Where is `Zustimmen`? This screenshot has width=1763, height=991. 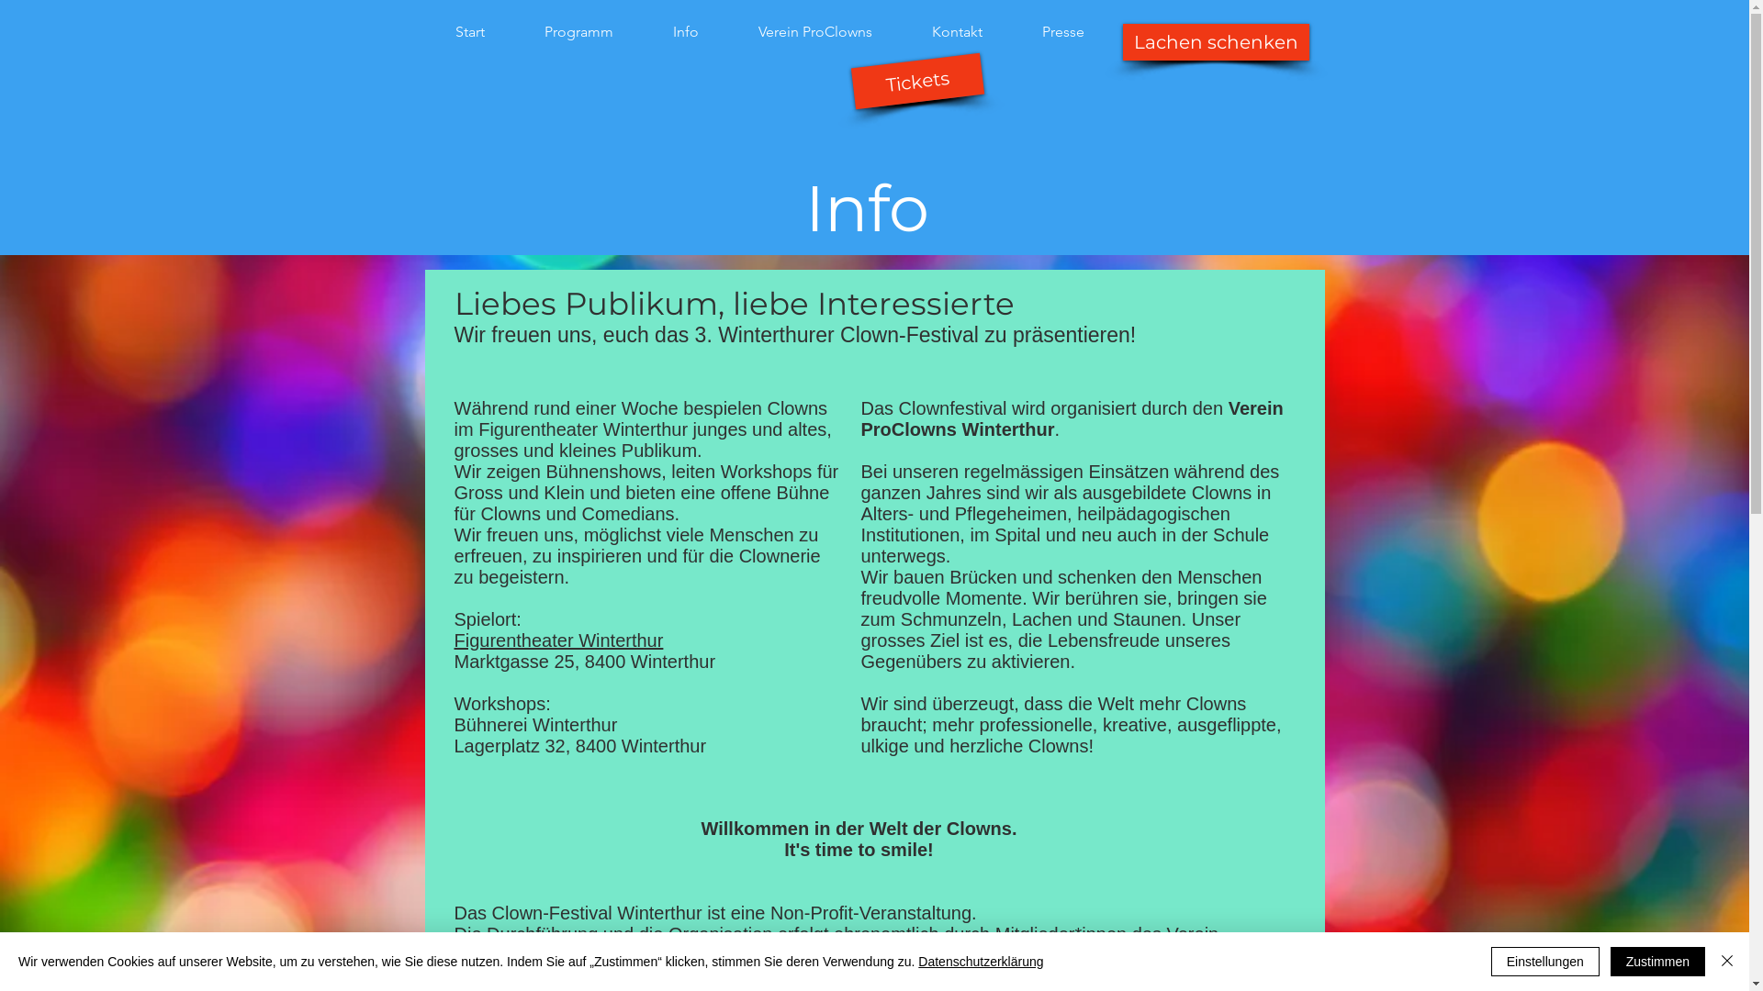 Zustimmen is located at coordinates (1658, 962).